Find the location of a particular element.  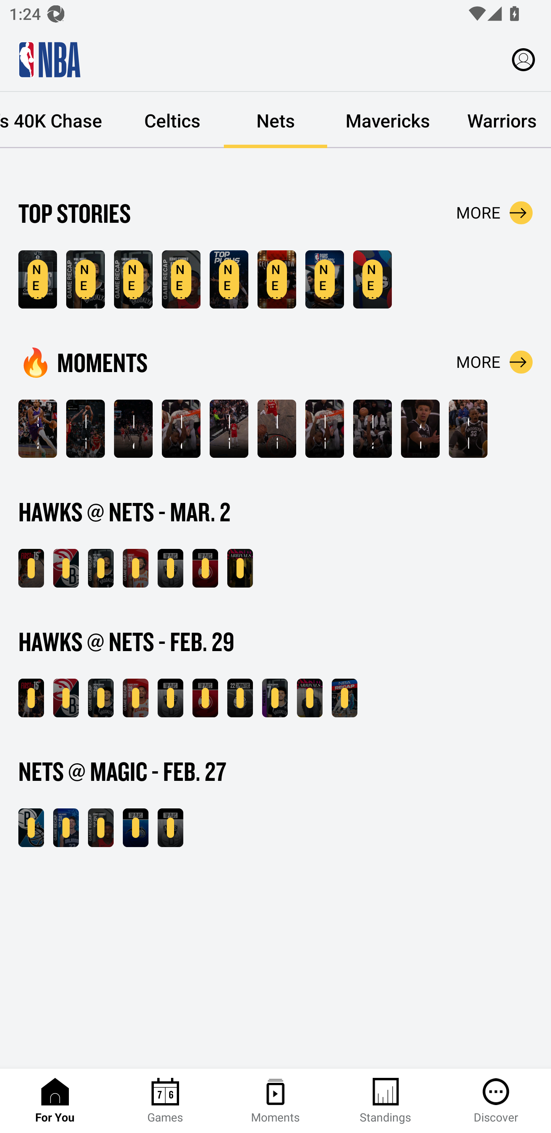

MORE is located at coordinates (494, 362).